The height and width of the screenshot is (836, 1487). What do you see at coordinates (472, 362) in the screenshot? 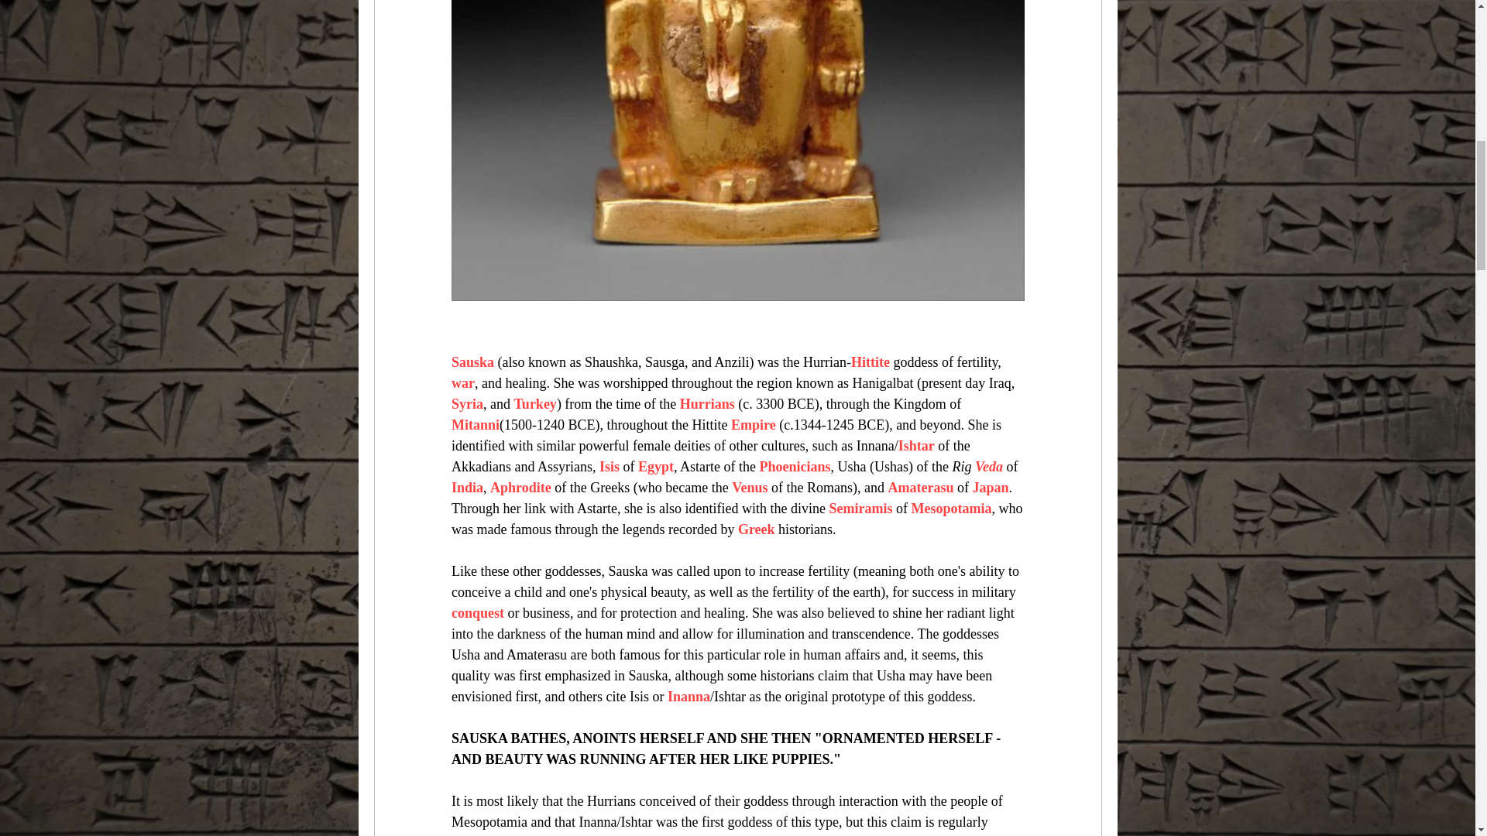
I see `Sauska` at bounding box center [472, 362].